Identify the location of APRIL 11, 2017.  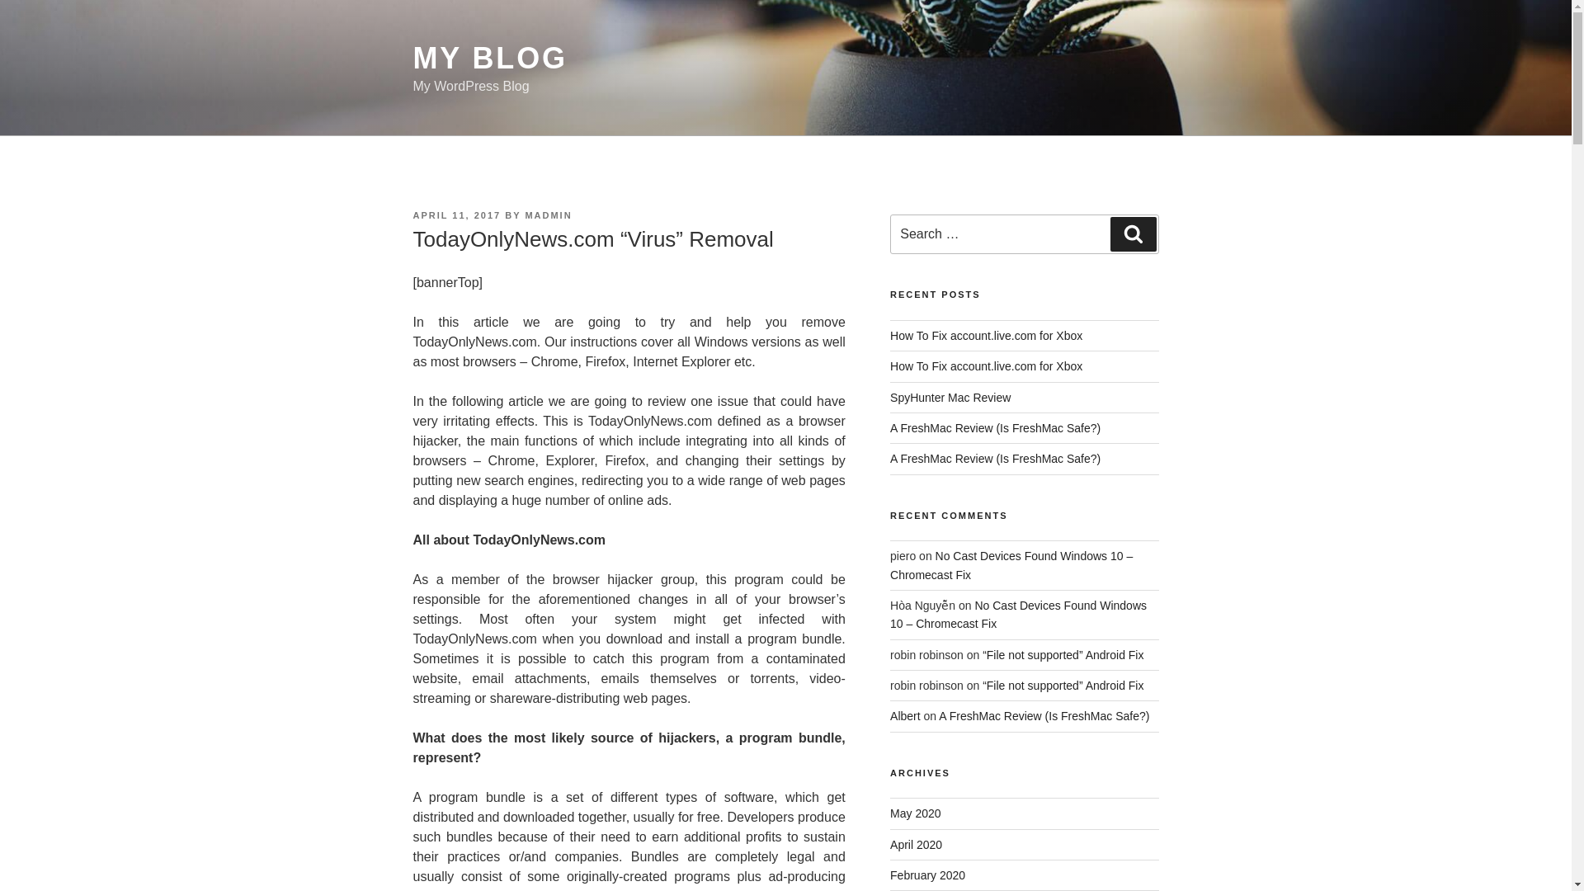
(455, 214).